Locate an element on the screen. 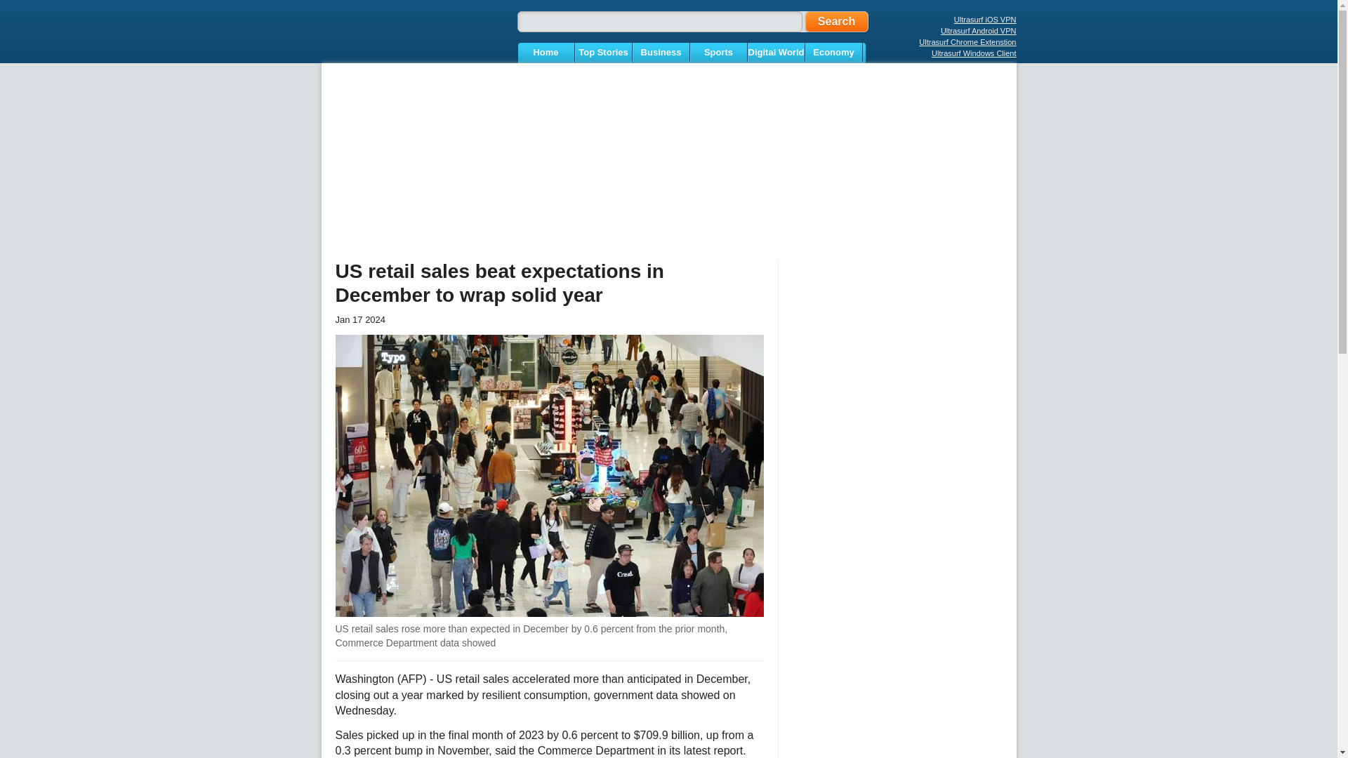 This screenshot has width=1348, height=758. Terms is located at coordinates (604, 70).